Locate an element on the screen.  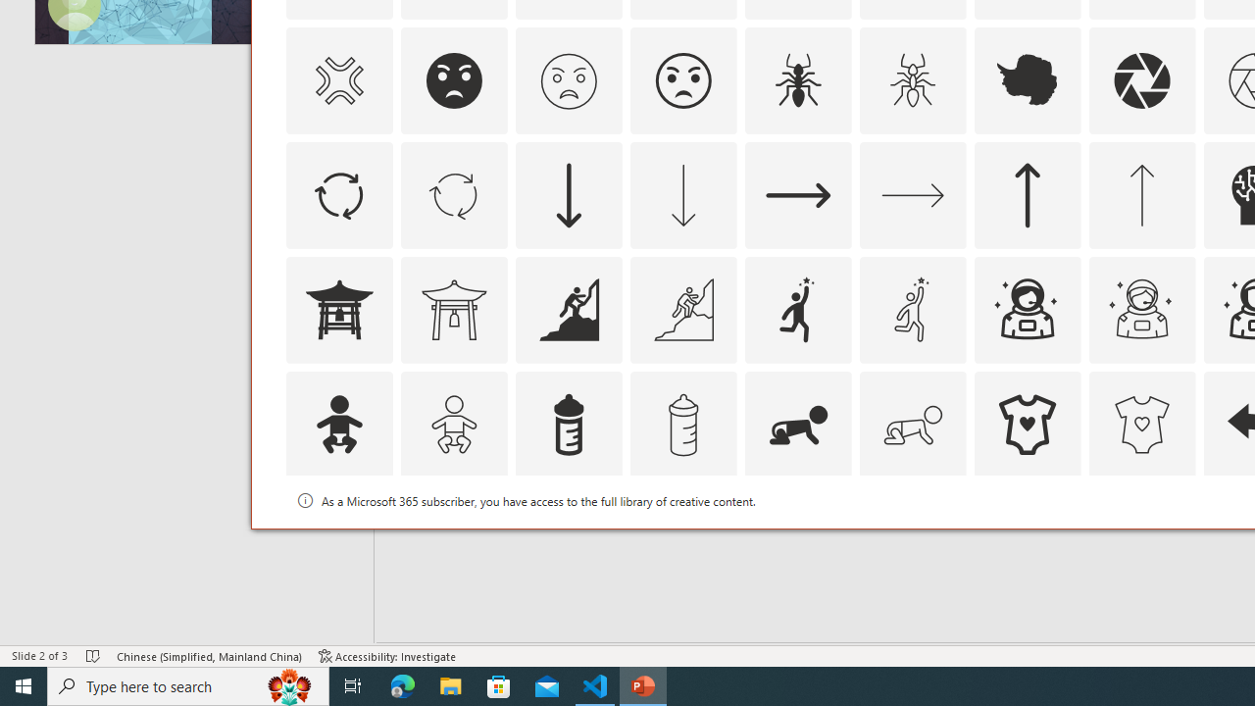
AutomationID: Icons_ArrowRight is located at coordinates (798, 194).